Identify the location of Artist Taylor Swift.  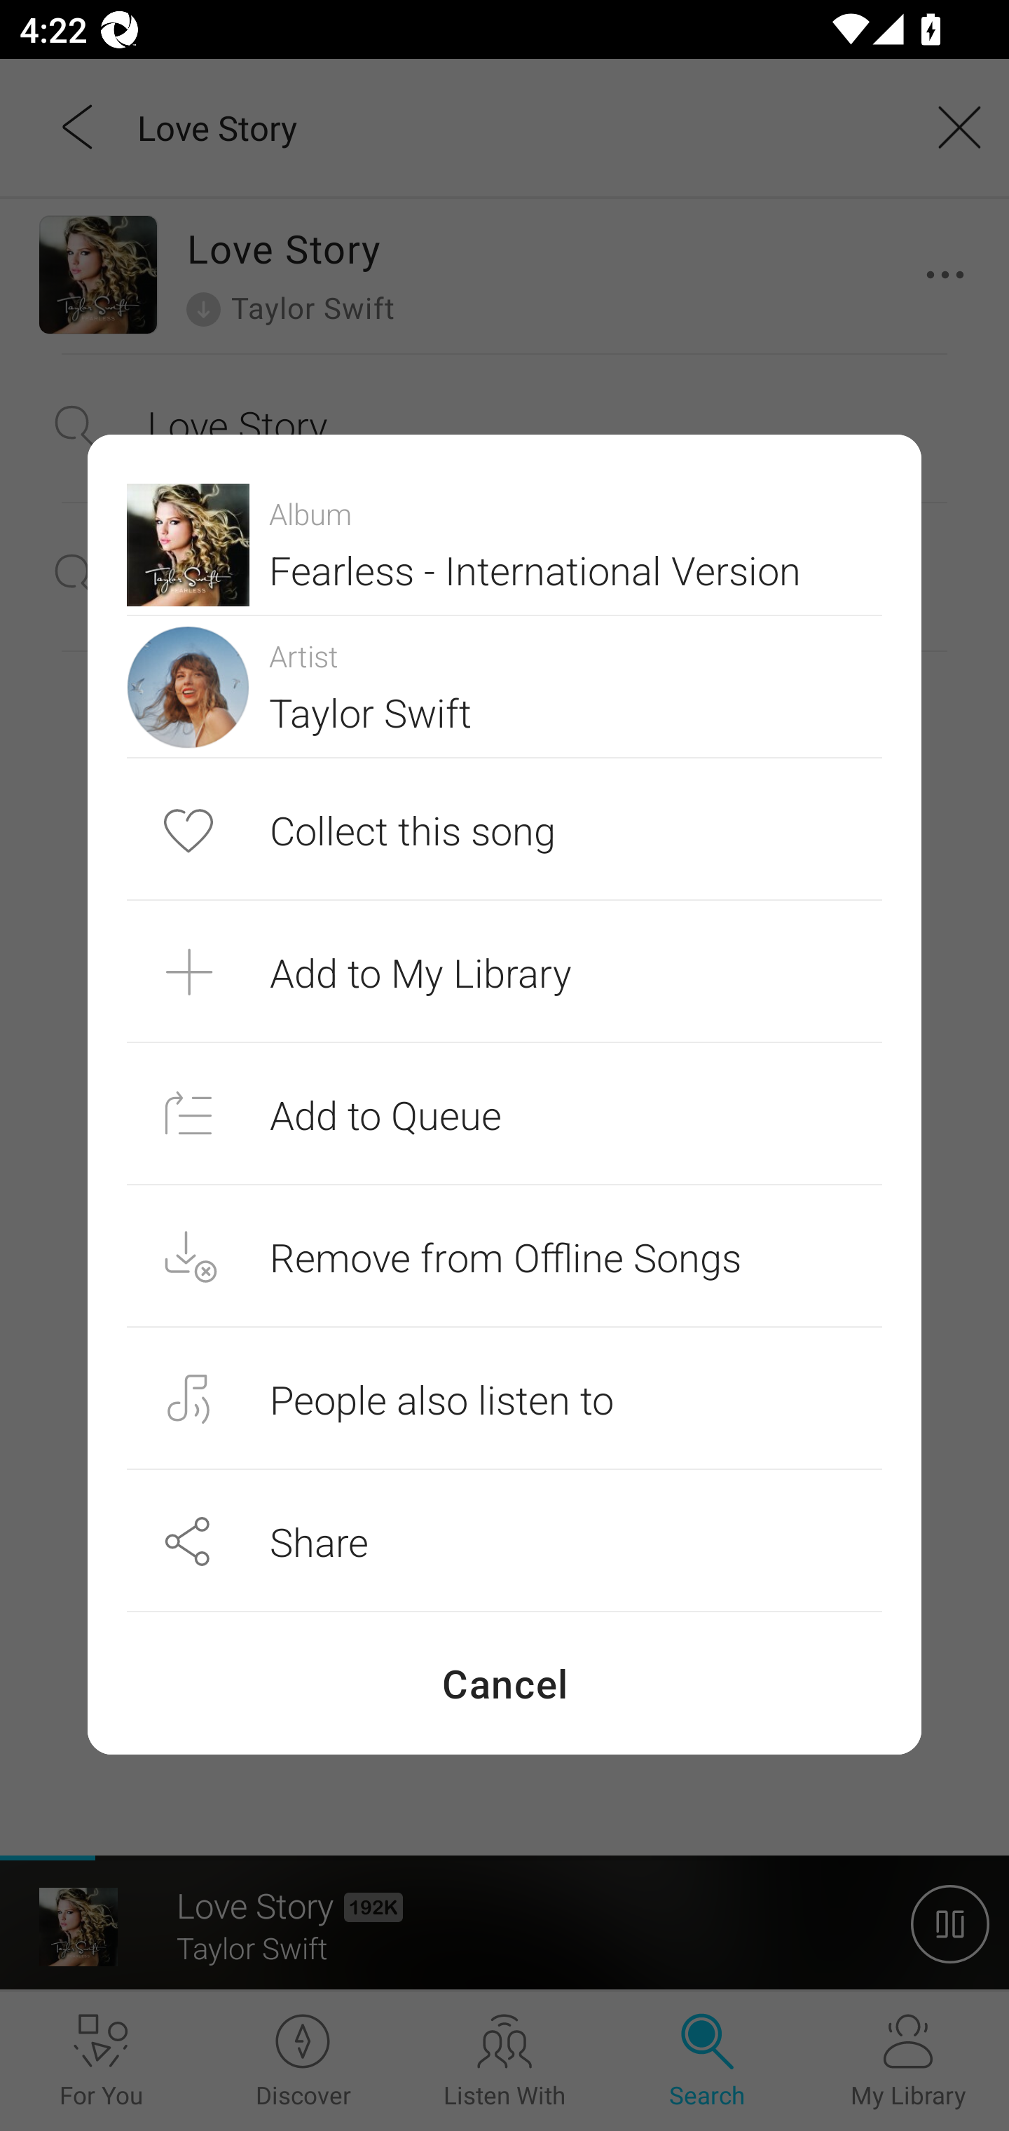
(504, 687).